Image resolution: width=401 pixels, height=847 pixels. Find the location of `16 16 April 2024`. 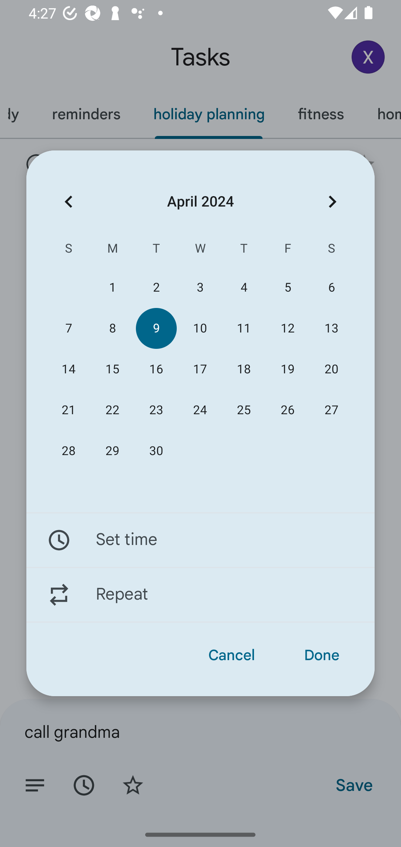

16 16 April 2024 is located at coordinates (156, 369).